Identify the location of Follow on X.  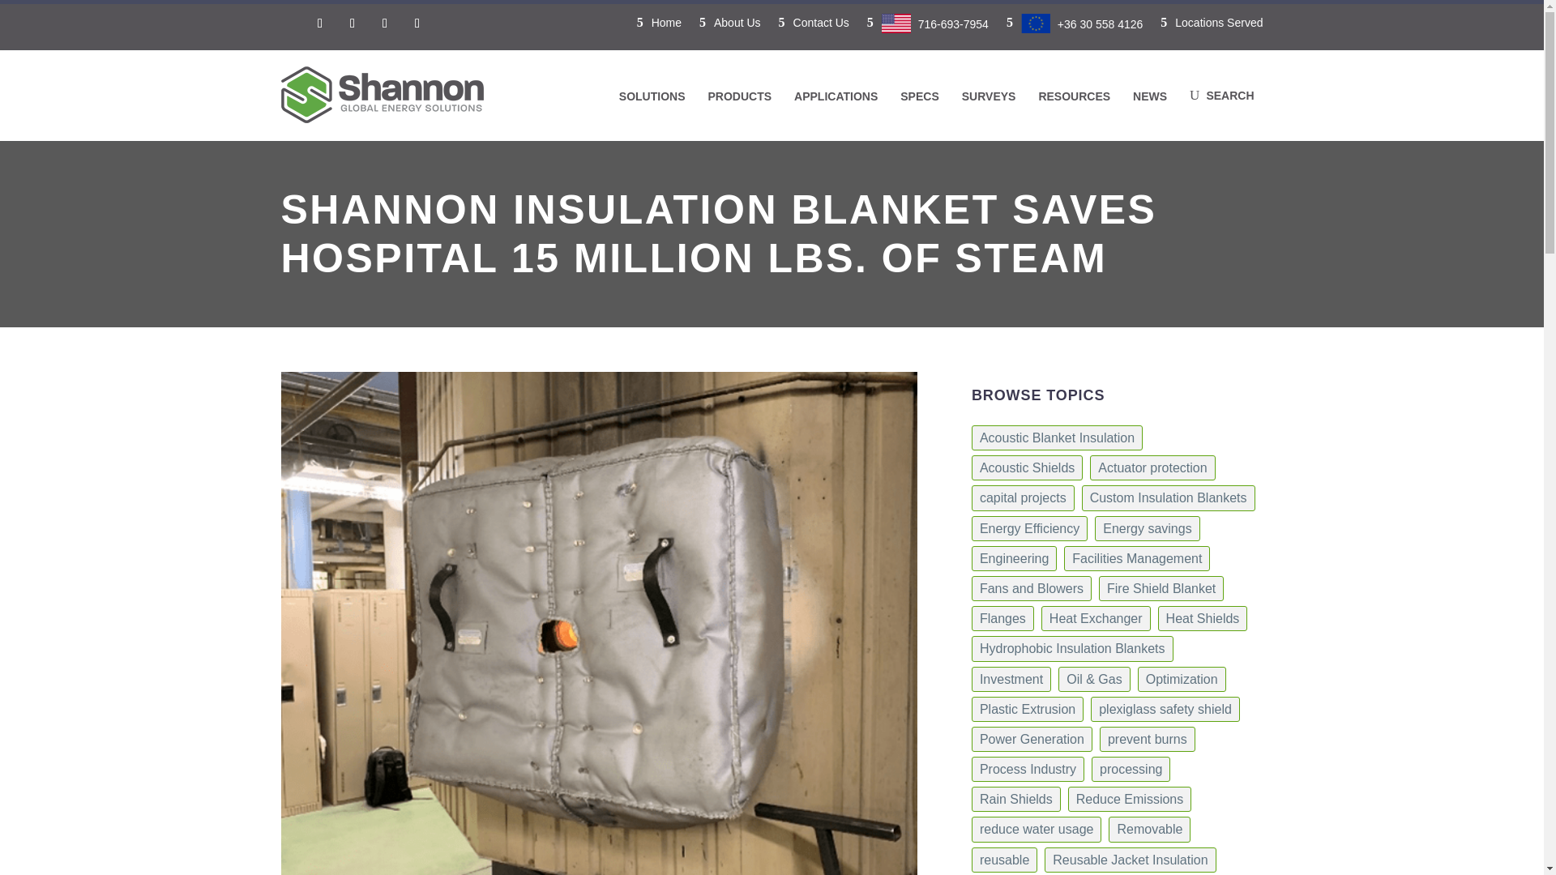
(384, 23).